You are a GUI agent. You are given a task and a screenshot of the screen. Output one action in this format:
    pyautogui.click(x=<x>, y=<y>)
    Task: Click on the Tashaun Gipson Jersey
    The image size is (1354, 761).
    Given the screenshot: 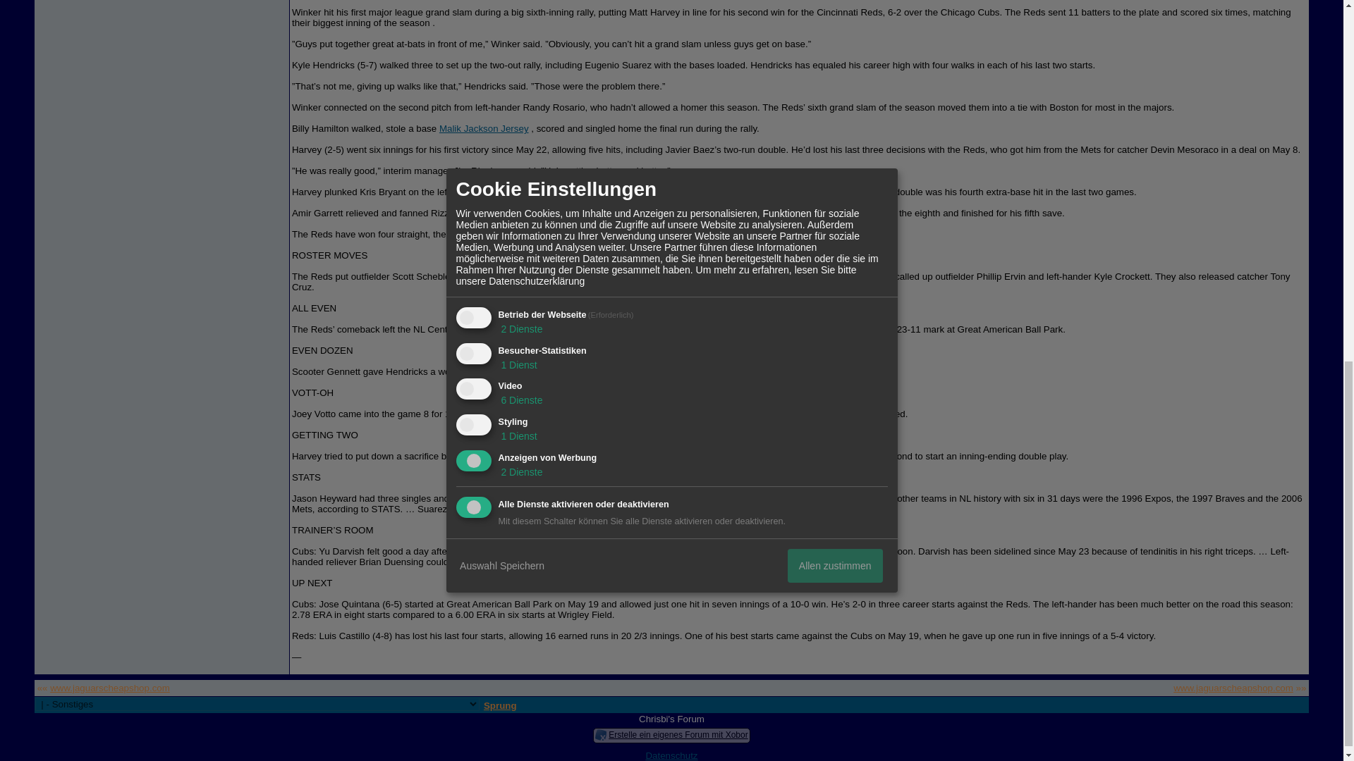 What is the action you would take?
    pyautogui.click(x=554, y=456)
    